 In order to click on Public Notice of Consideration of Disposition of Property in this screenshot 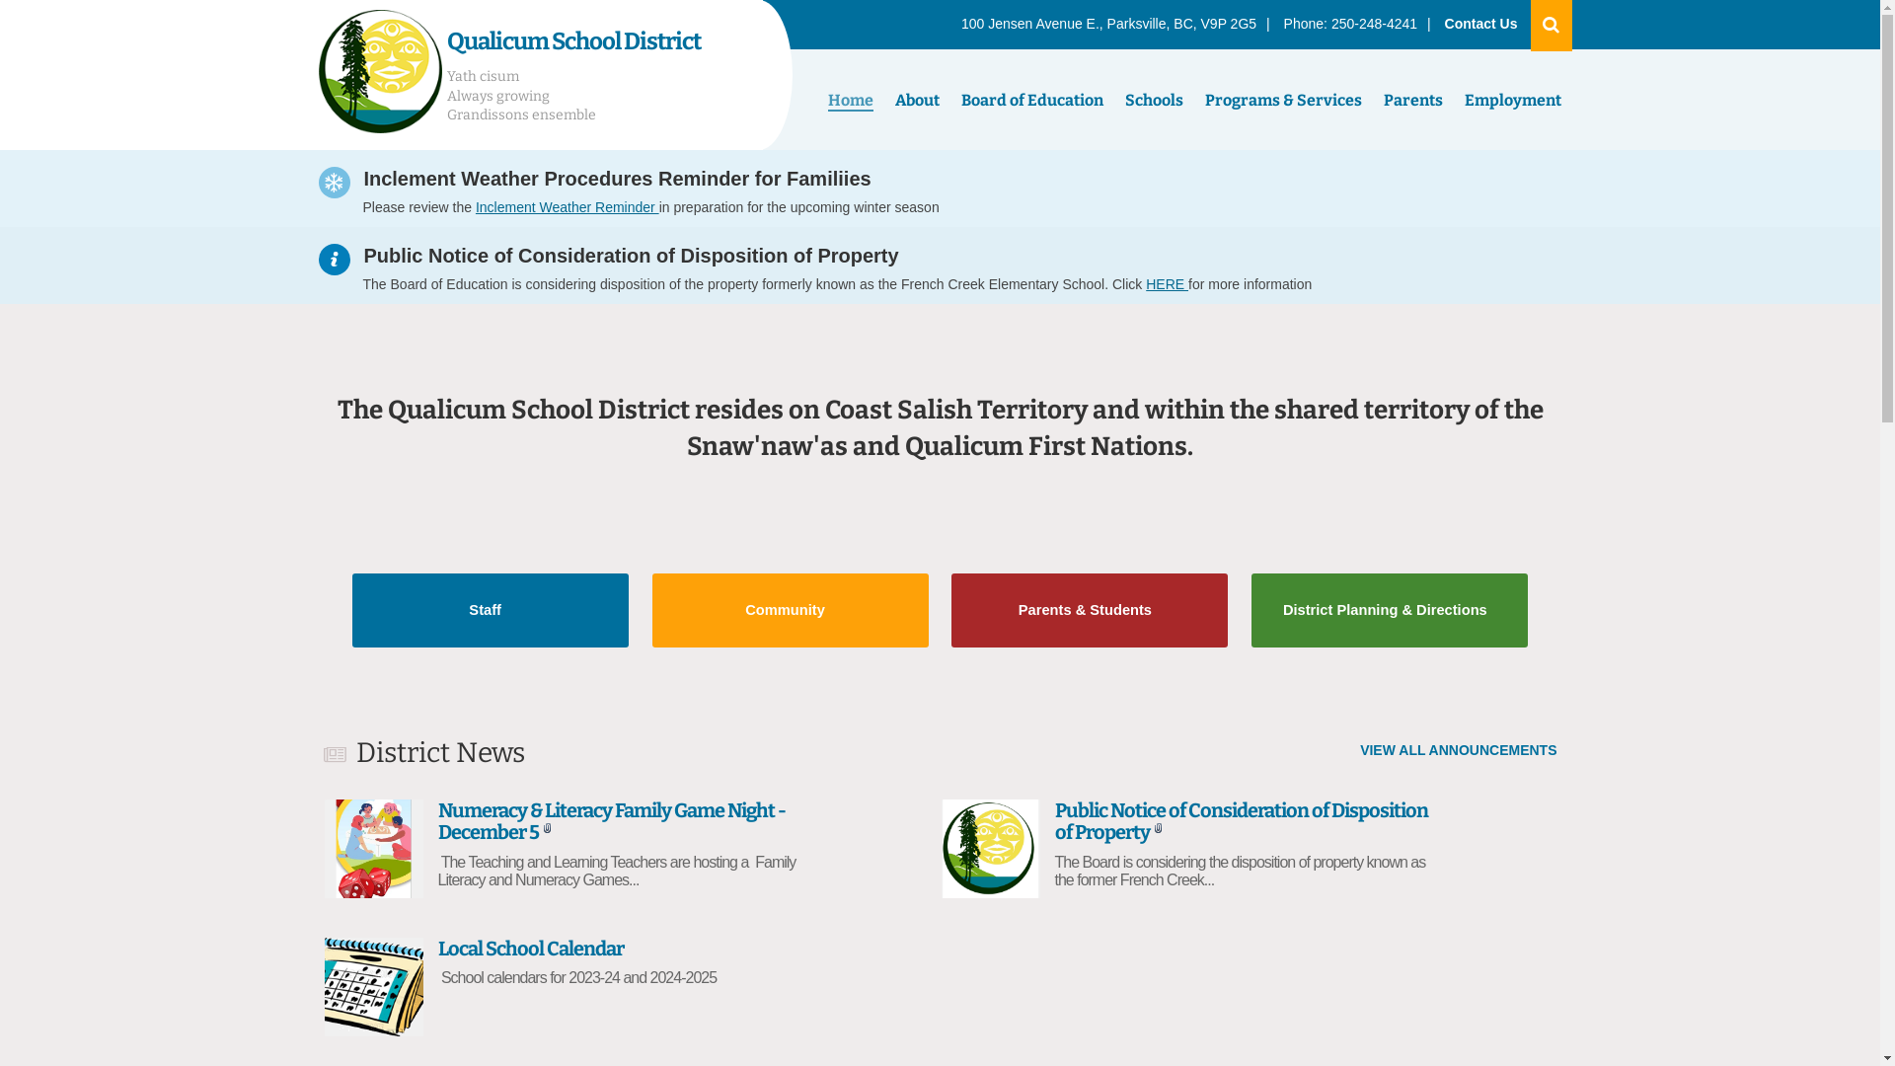, I will do `click(634, 253)`.